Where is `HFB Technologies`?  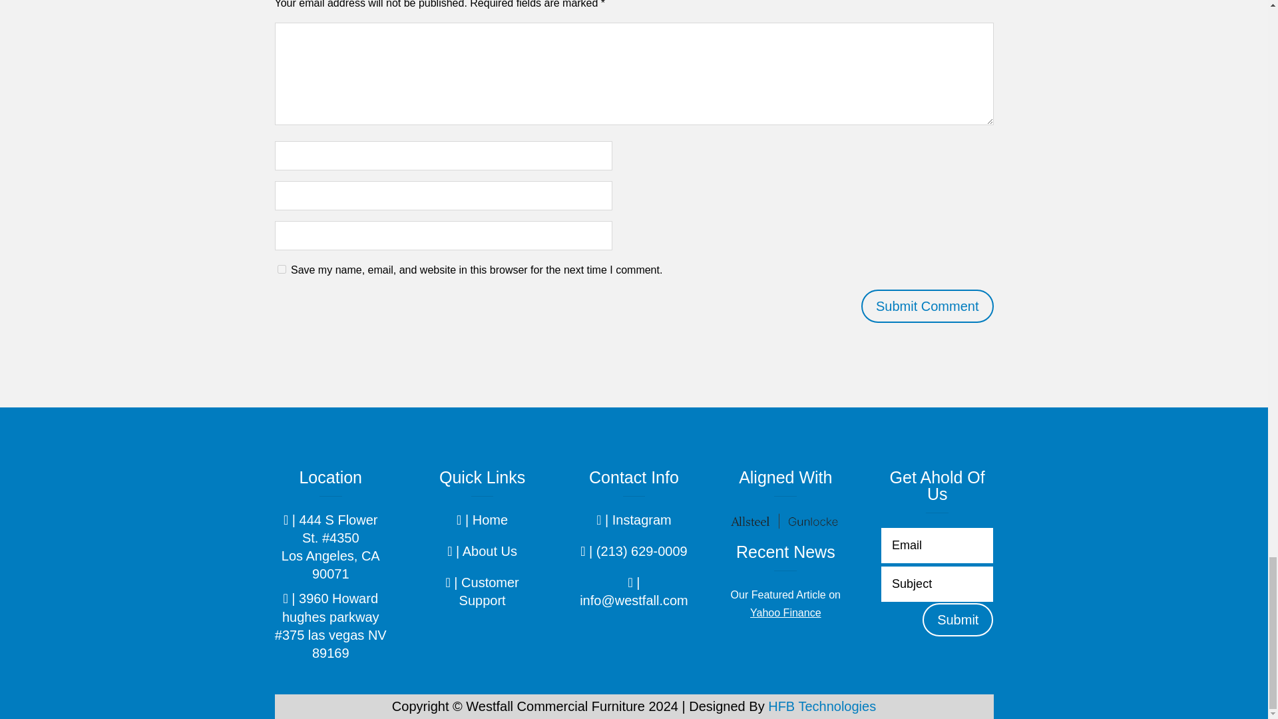
HFB Technologies is located at coordinates (821, 706).